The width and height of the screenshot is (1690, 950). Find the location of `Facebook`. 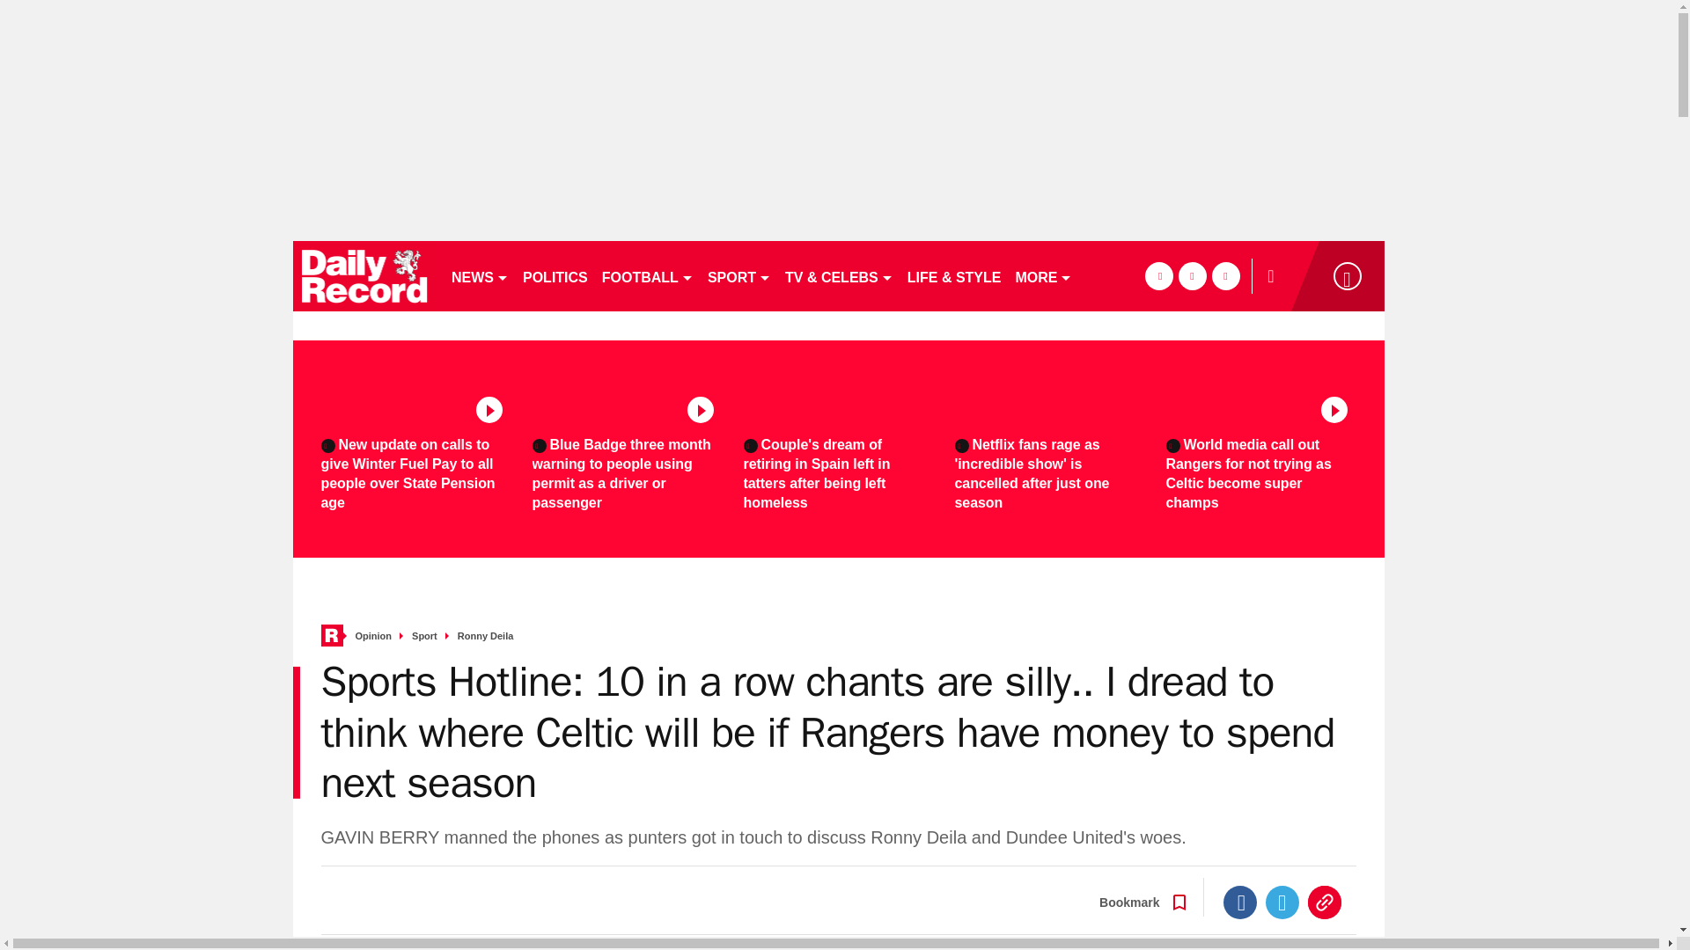

Facebook is located at coordinates (1240, 902).